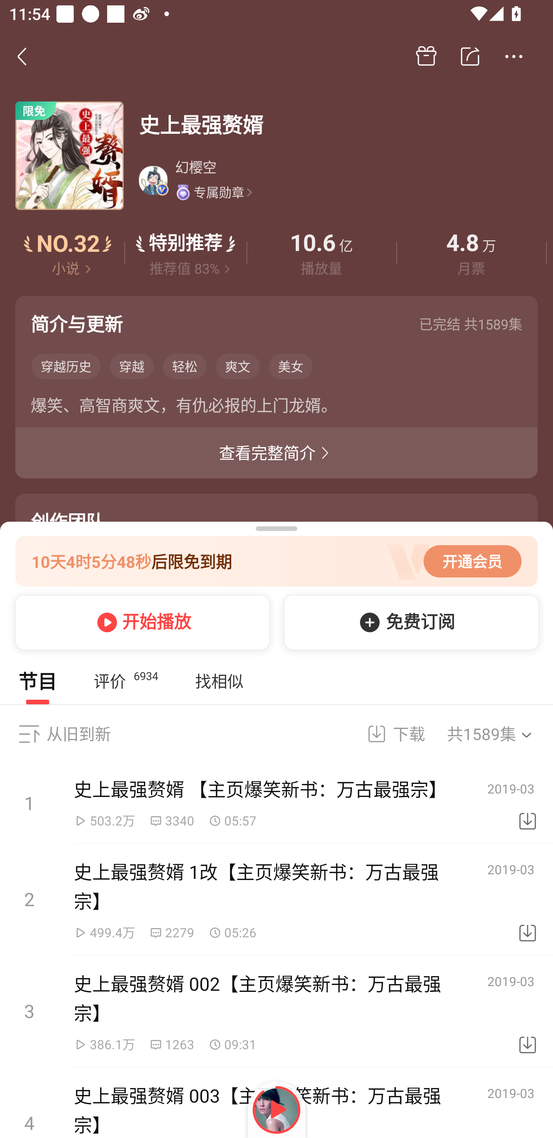 The width and height of the screenshot is (553, 1138). Describe the element at coordinates (185, 253) in the screenshot. I see `评价` at that location.